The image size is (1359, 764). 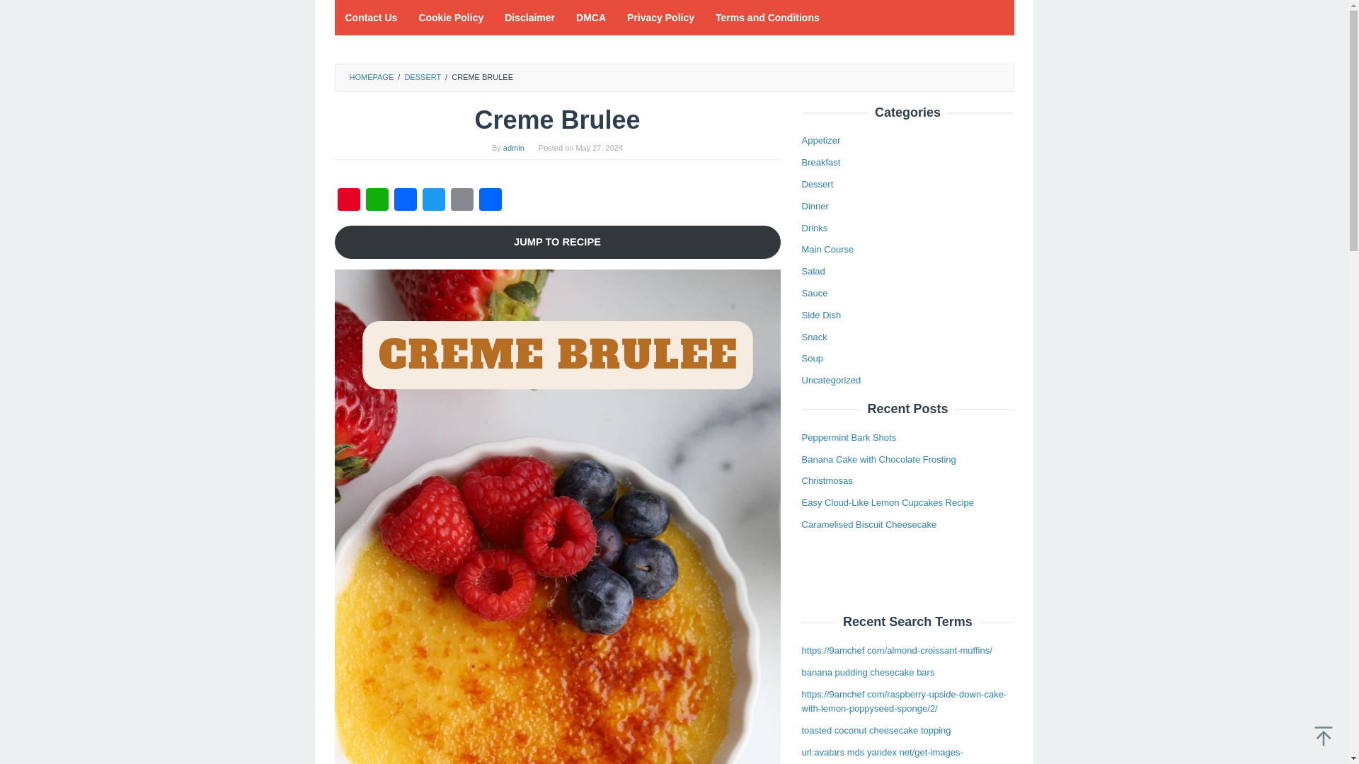 What do you see at coordinates (514, 147) in the screenshot?
I see `Permalink to: admin` at bounding box center [514, 147].